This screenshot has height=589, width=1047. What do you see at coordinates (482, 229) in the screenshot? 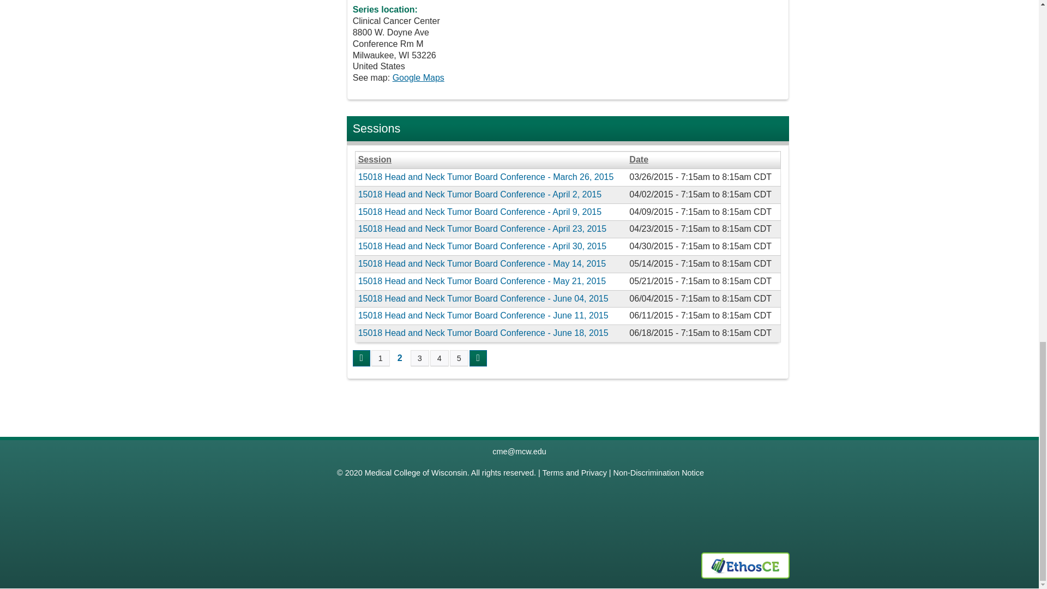
I see `15018 Head and Neck Tumor Board Conference - April 23, 2015` at bounding box center [482, 229].